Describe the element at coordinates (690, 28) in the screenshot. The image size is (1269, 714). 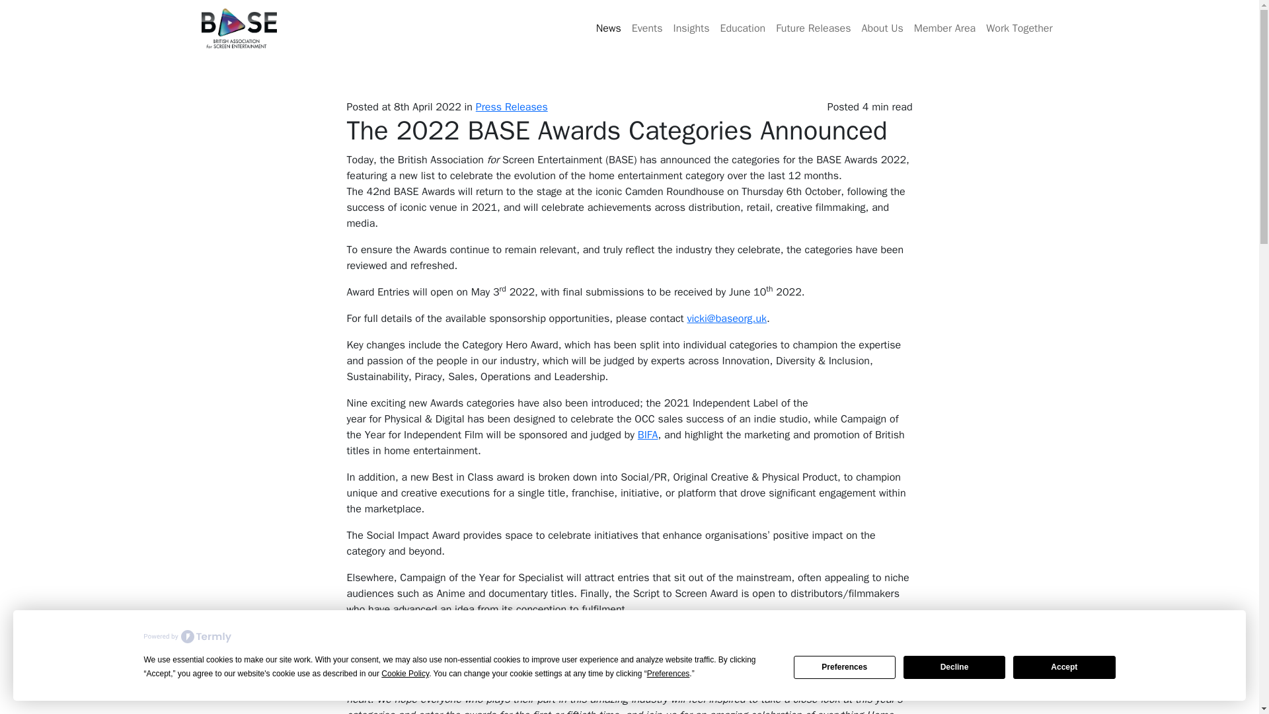
I see `Insights` at that location.